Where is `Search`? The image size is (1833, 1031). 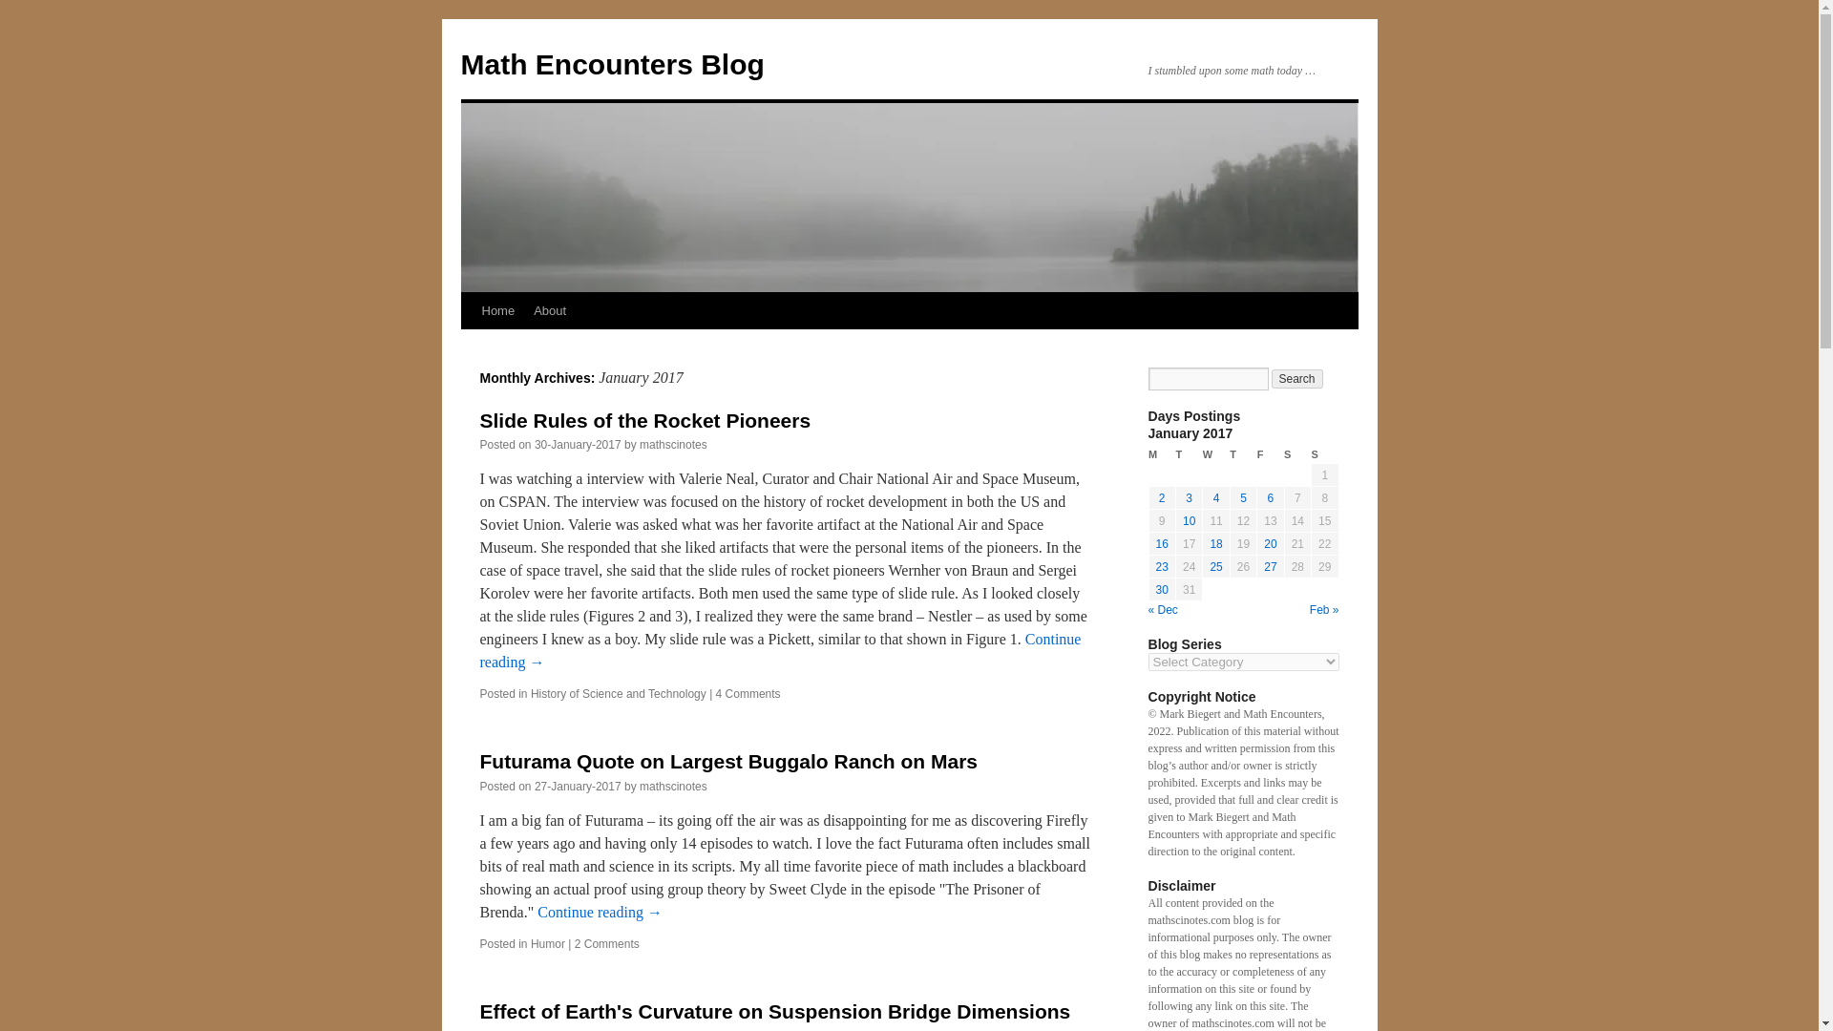
Search is located at coordinates (1297, 378).